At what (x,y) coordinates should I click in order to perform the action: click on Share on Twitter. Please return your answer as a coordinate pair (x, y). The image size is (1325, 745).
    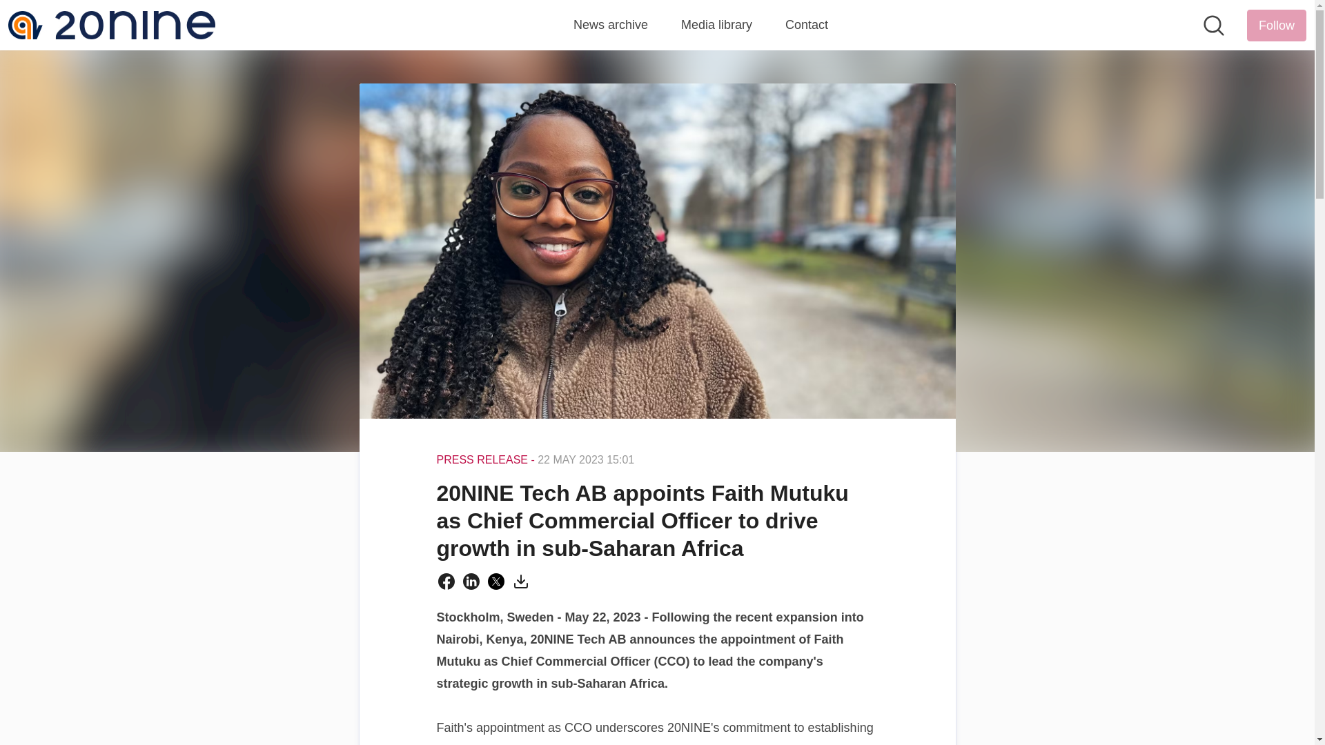
    Looking at the image, I should click on (495, 581).